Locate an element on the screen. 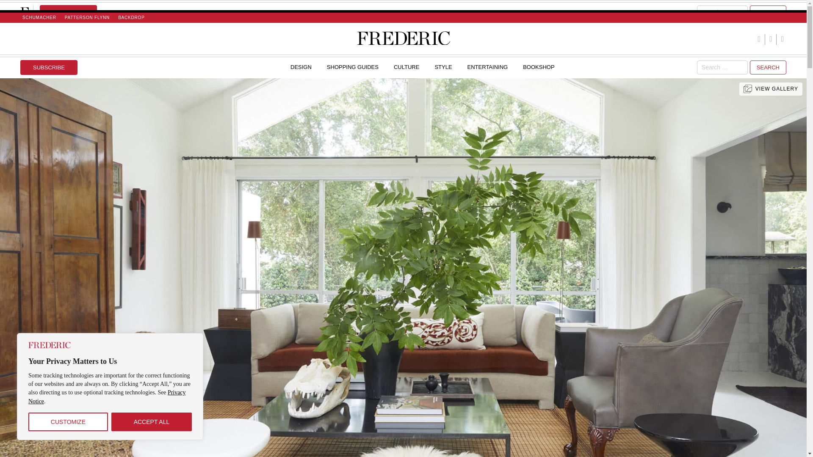  SHOPPING GUIDES is located at coordinates (352, 67).